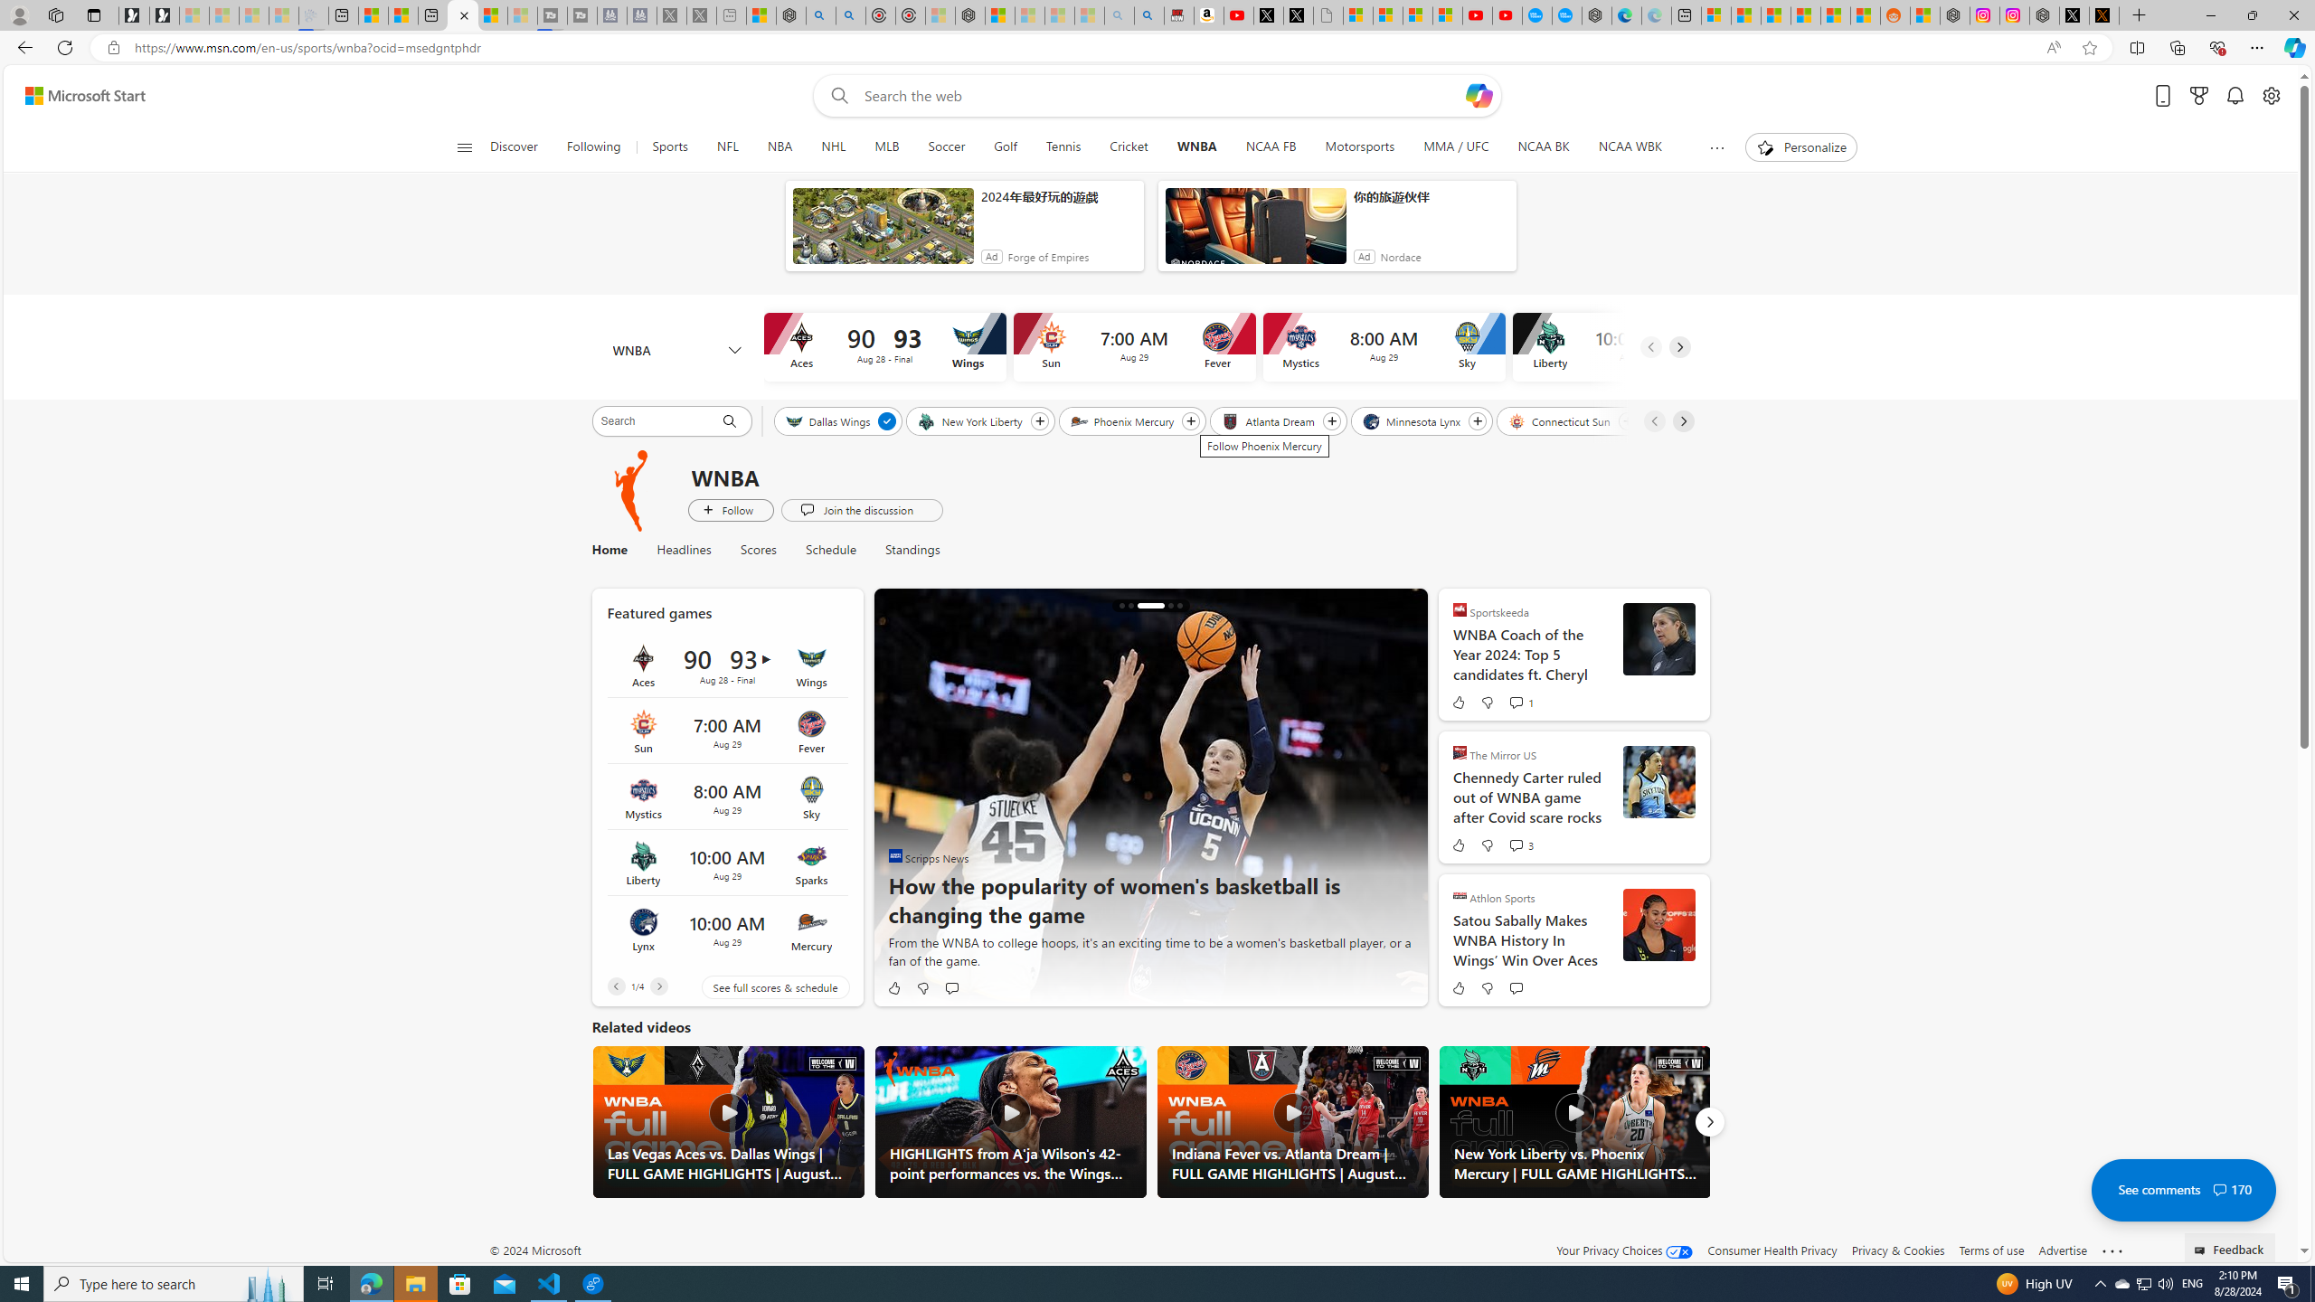  Describe the element at coordinates (1627, 421) in the screenshot. I see `Follow Connecticut Sun` at that location.